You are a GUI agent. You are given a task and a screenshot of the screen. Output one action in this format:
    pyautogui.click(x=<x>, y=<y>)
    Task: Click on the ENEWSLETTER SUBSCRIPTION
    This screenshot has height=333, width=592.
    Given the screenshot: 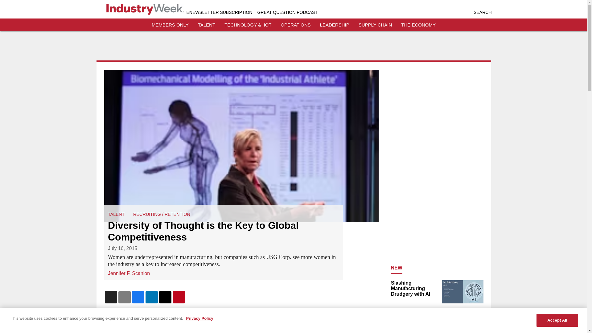 What is the action you would take?
    pyautogui.click(x=219, y=12)
    